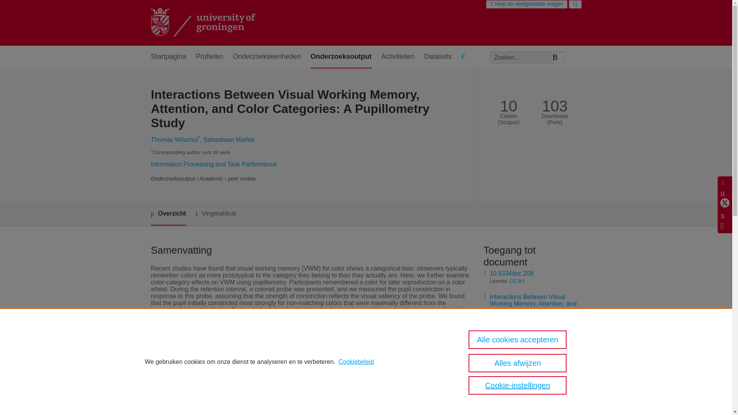 This screenshot has width=738, height=415. What do you see at coordinates (527, 4) in the screenshot?
I see `Help en veelgestelde vragen` at bounding box center [527, 4].